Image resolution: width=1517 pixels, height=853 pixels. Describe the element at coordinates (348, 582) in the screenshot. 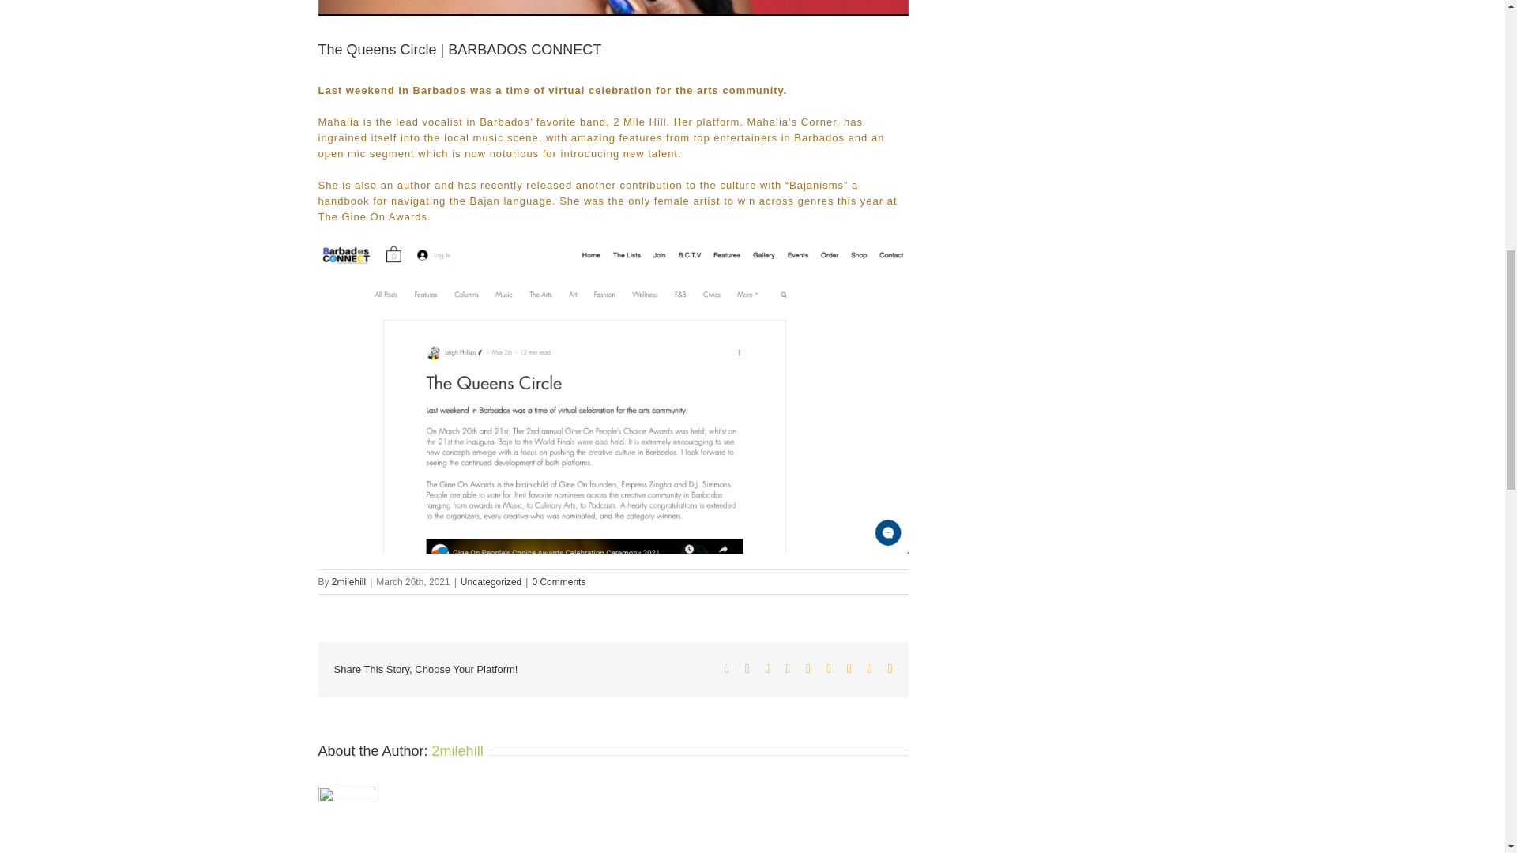

I see `2milehill` at that location.